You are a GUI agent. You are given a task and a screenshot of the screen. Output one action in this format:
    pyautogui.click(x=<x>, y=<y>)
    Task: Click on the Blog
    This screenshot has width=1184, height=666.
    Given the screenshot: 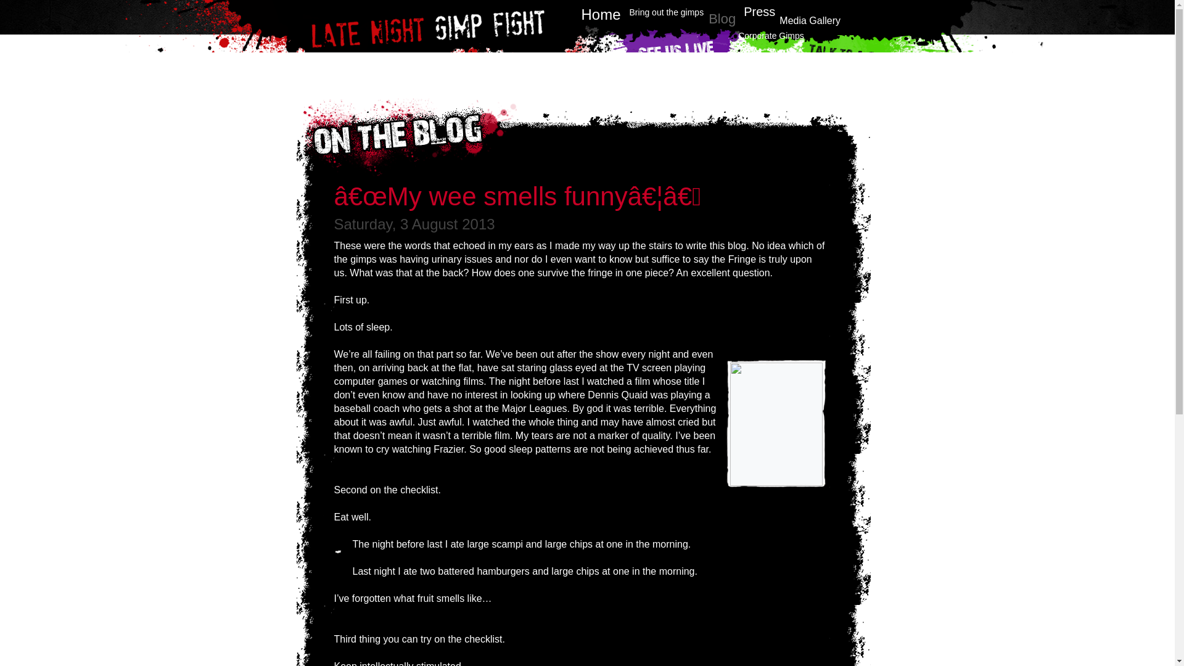 What is the action you would take?
    pyautogui.click(x=721, y=18)
    